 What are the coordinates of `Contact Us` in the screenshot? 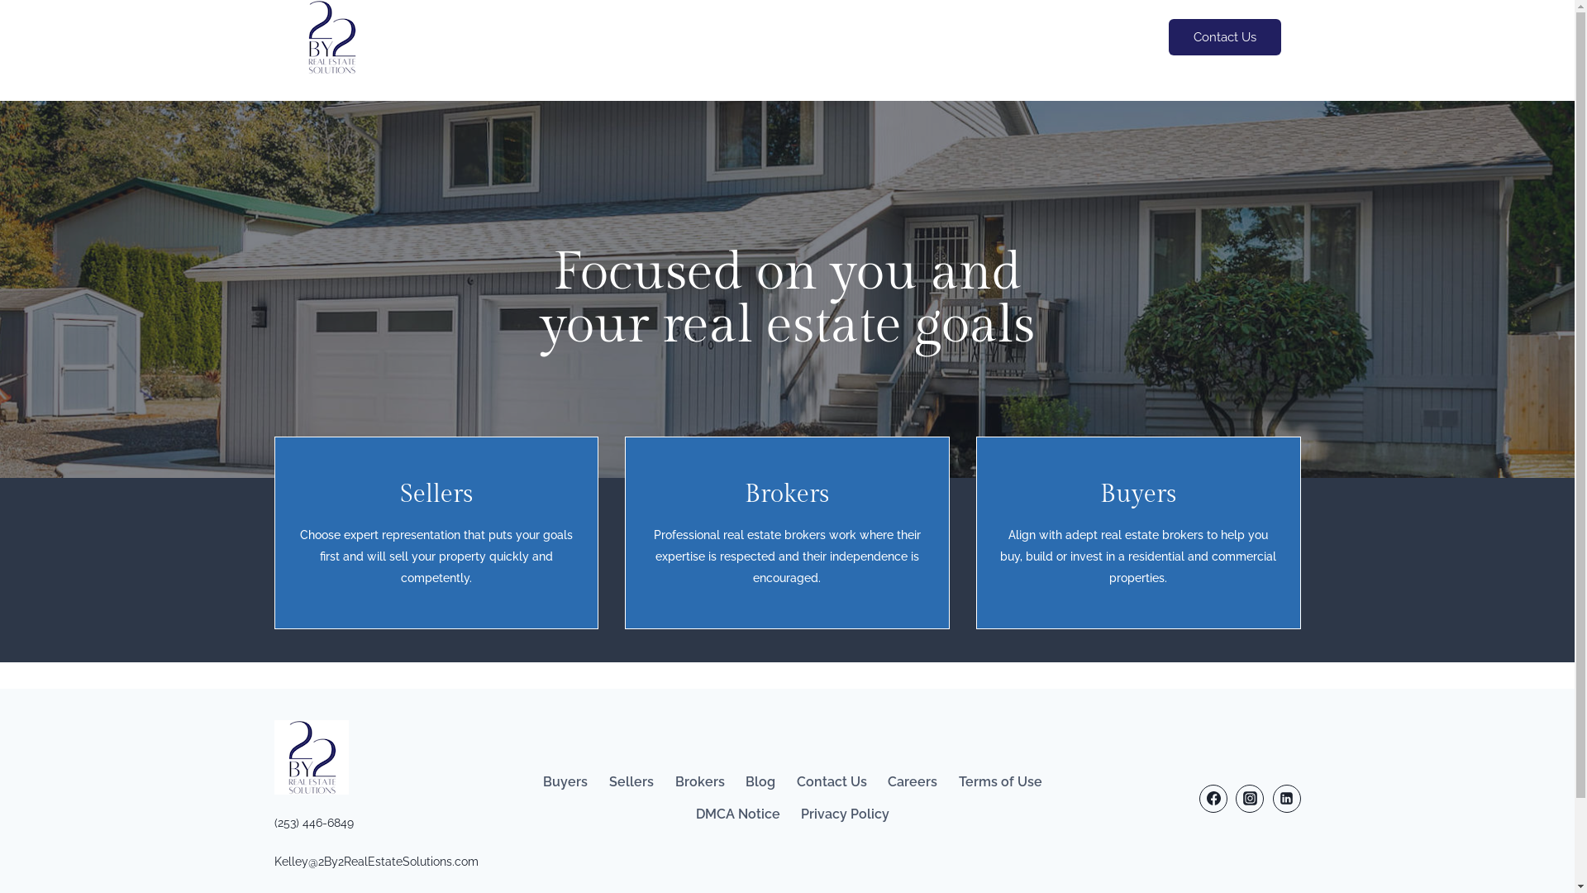 It's located at (832, 782).